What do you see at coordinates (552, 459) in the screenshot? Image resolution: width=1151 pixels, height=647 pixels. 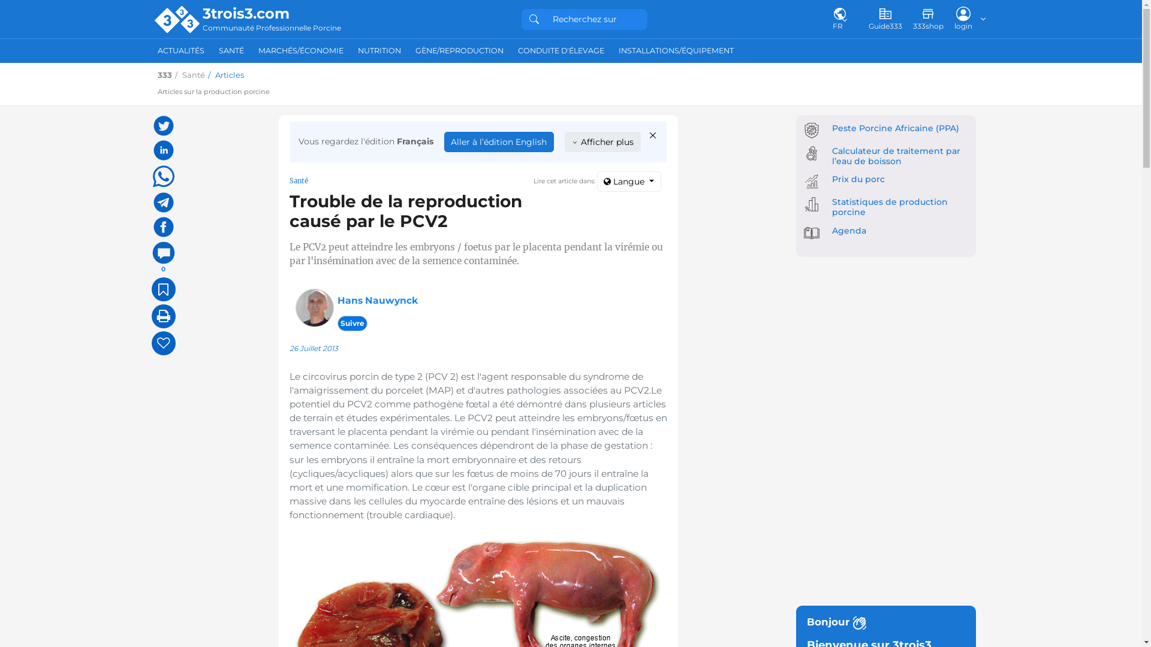 I see `Photo de la semaine` at bounding box center [552, 459].